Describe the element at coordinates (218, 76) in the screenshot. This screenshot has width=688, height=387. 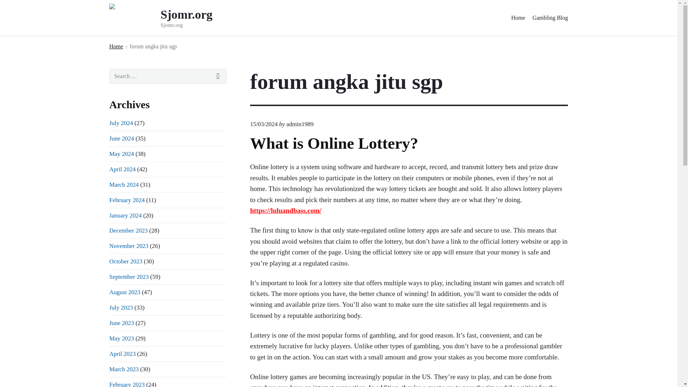
I see `SEARCH` at that location.